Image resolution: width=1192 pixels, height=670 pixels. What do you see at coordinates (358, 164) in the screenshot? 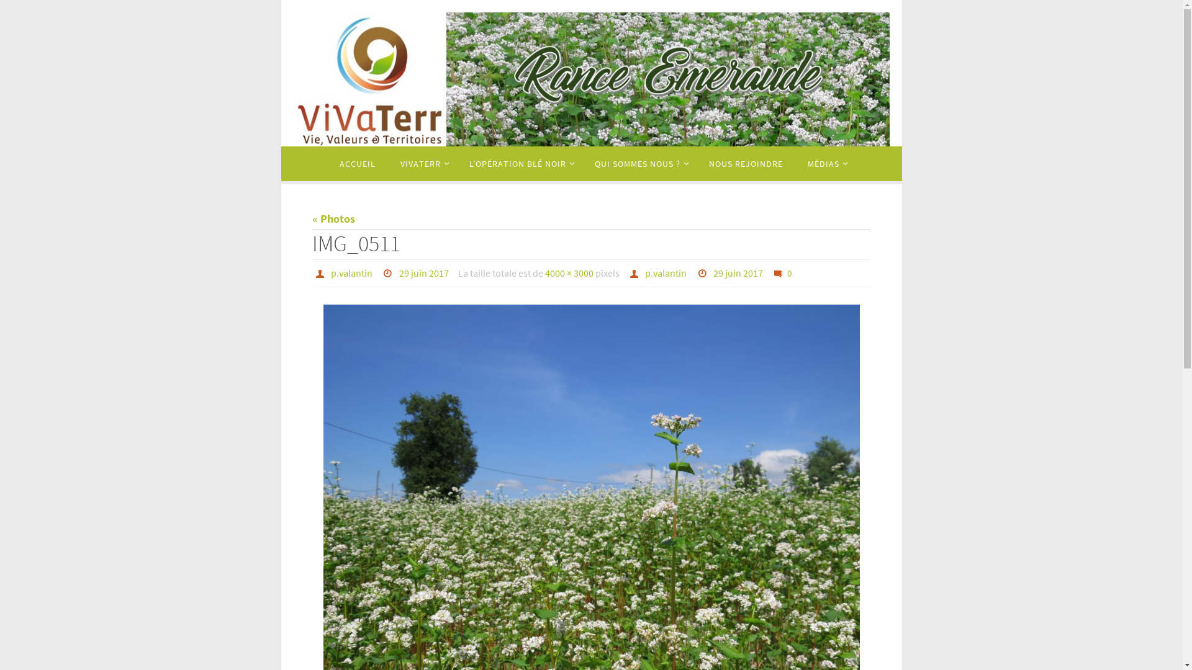
I see `ACCUEIL` at bounding box center [358, 164].